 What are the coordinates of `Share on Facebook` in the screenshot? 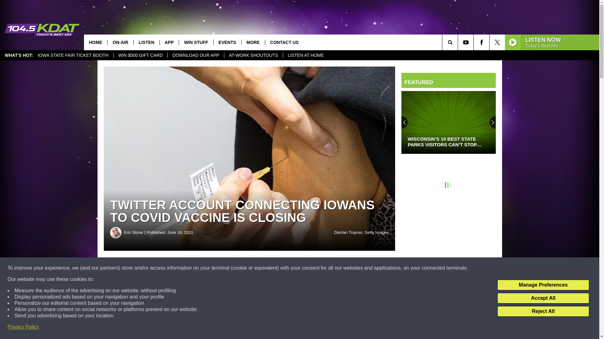 It's located at (191, 268).